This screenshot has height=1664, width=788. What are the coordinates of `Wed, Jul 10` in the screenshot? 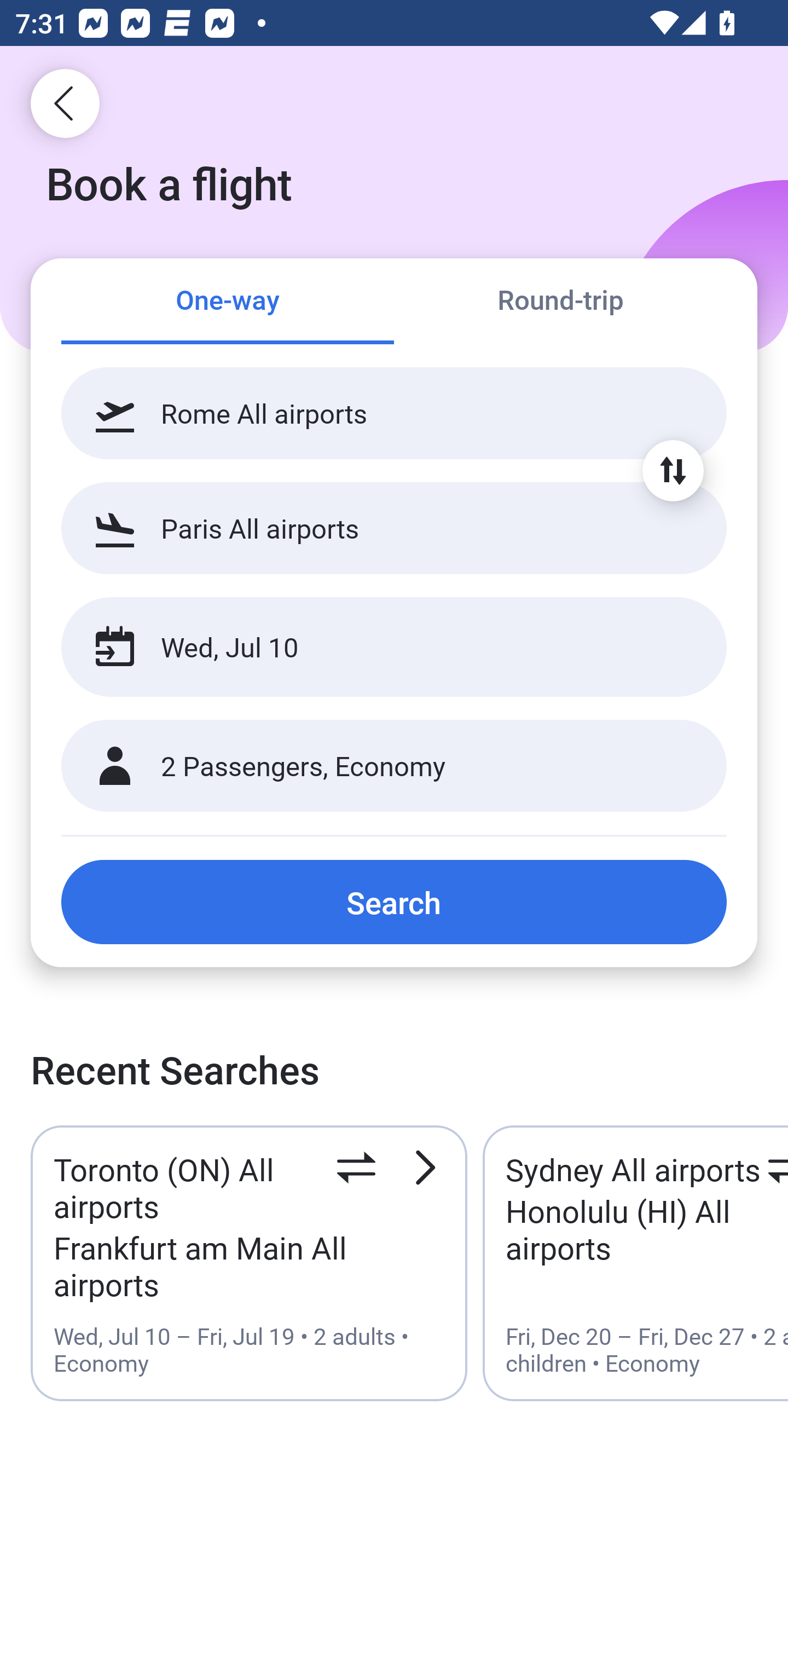 It's located at (371, 647).